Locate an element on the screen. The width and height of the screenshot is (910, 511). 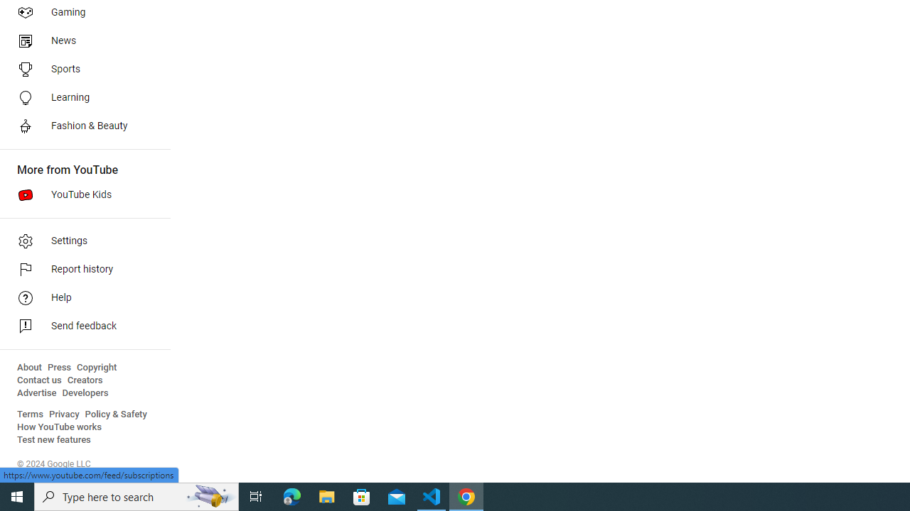
YouTube Kids is located at coordinates (81, 194).